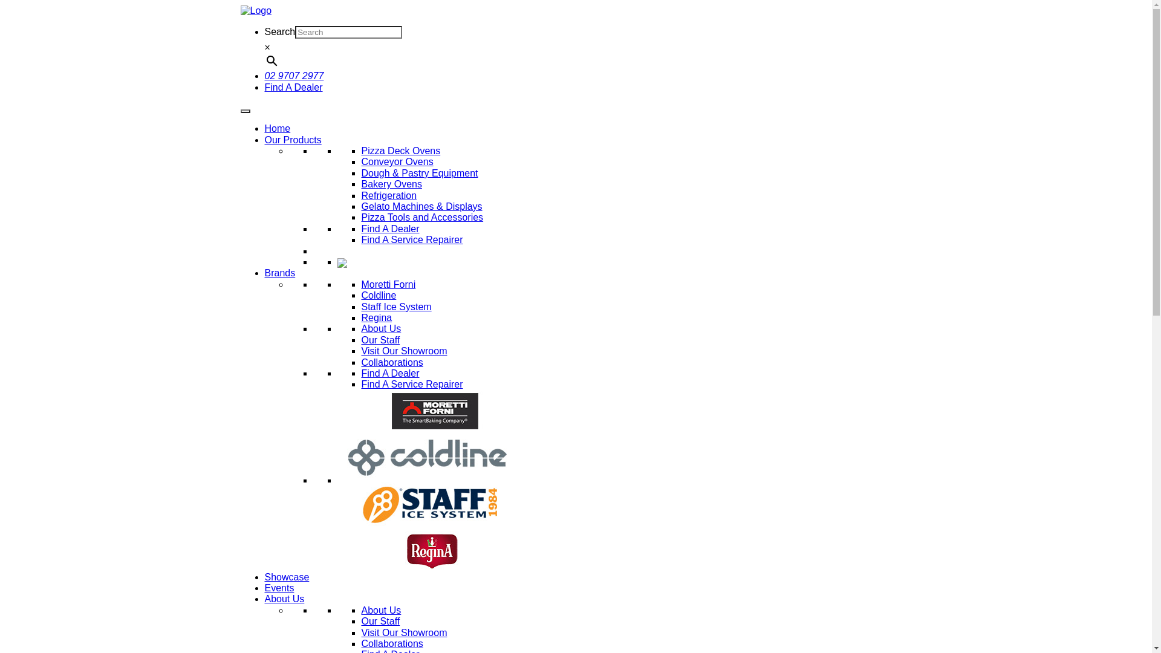 The image size is (1161, 653). What do you see at coordinates (423, 218) in the screenshot?
I see `Pizza Tools and Accessories` at bounding box center [423, 218].